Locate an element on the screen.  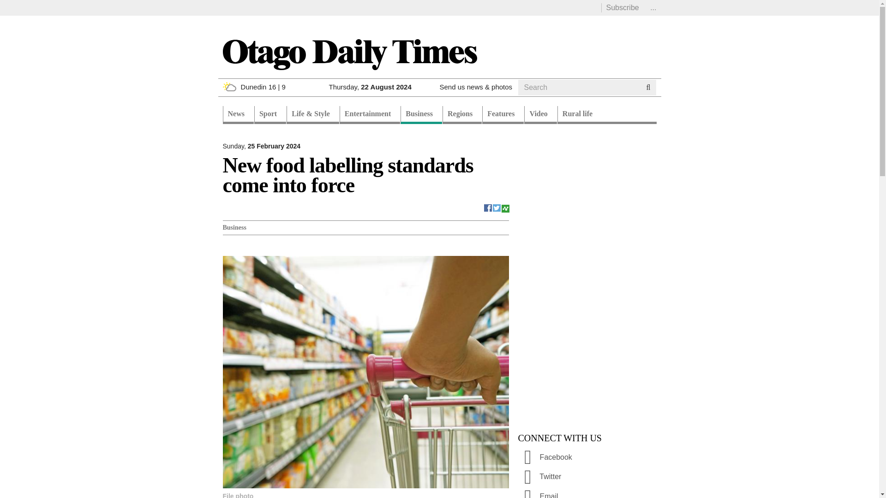
ShareThis is located at coordinates (505, 207).